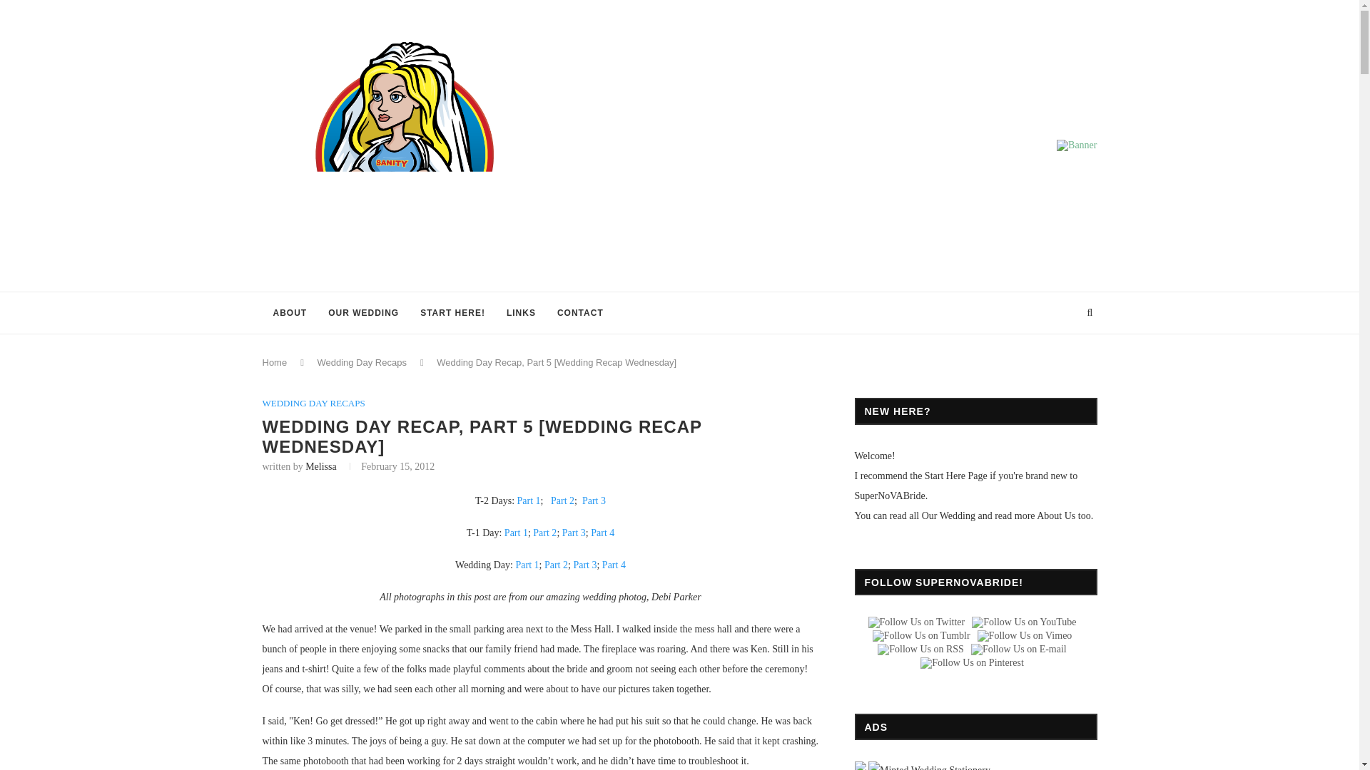  I want to click on Part 3, so click(594, 500).